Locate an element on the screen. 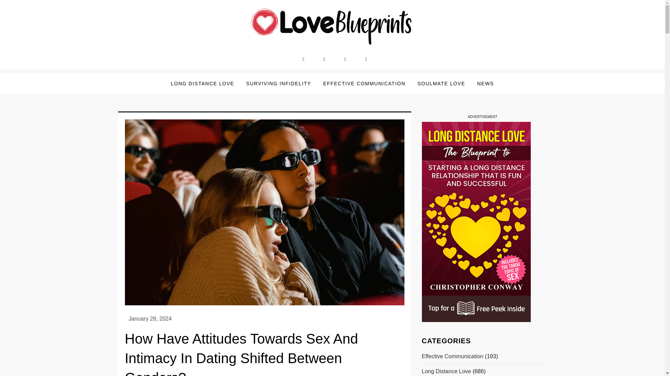 The height and width of the screenshot is (376, 670). NEWS is located at coordinates (485, 84).